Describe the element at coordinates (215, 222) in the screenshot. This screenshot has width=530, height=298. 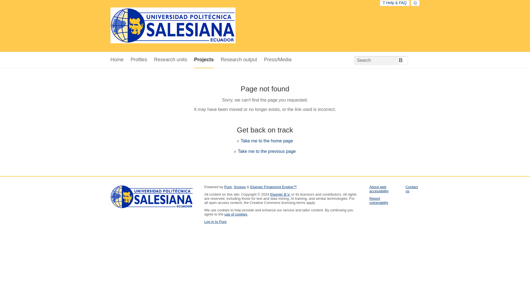
I see `Log in to Pure` at that location.